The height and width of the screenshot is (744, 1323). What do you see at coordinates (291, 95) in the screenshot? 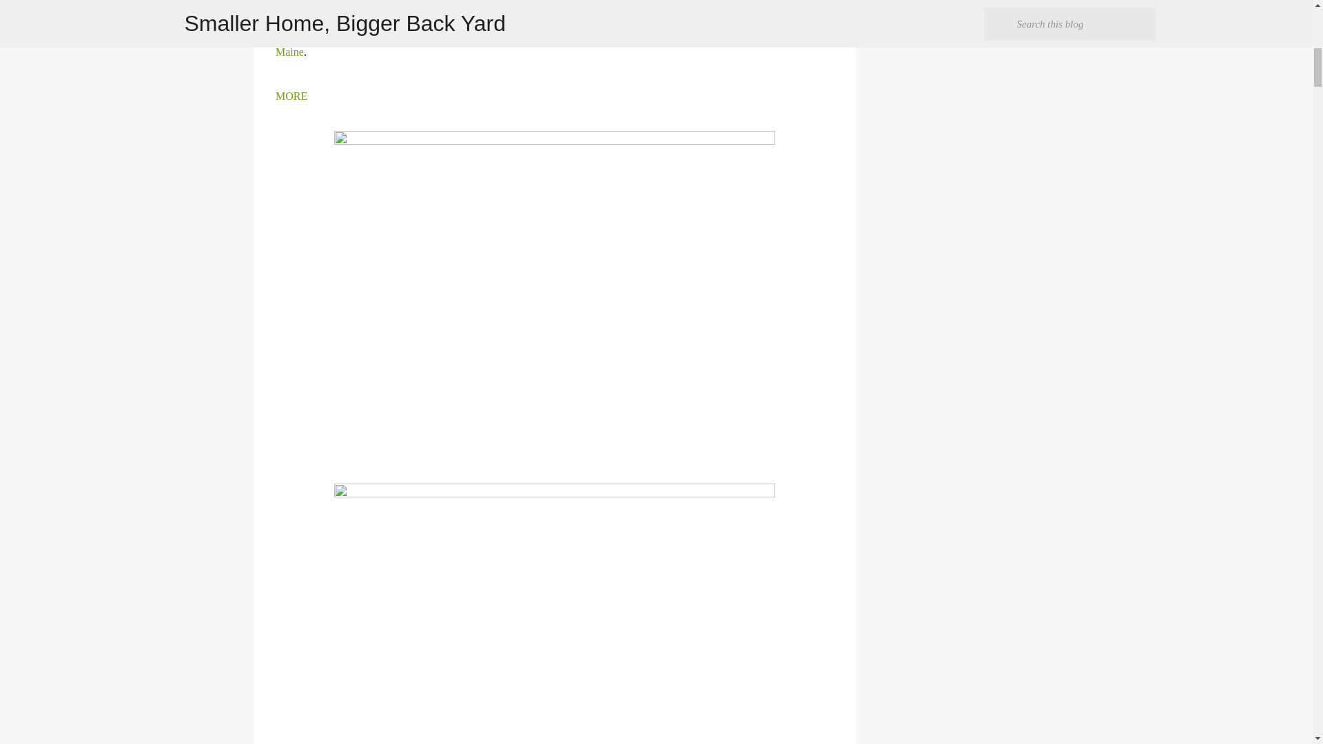
I see `MORE` at bounding box center [291, 95].